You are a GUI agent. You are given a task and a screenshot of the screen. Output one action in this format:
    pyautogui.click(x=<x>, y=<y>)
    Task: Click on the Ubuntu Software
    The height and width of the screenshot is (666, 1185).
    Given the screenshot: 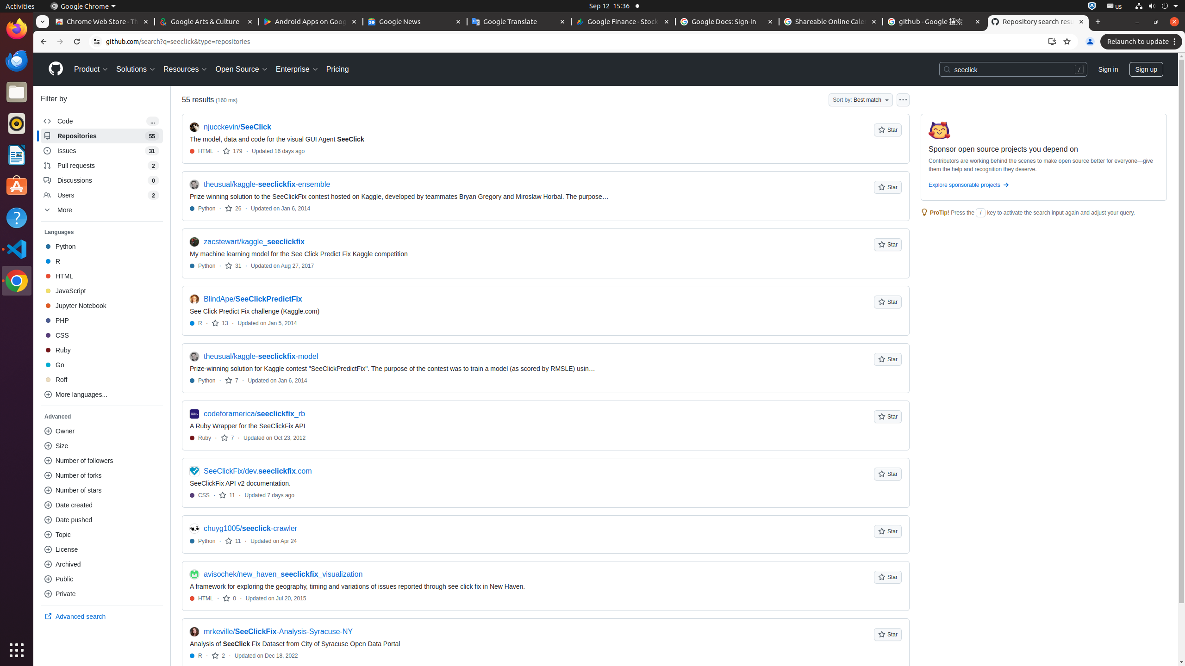 What is the action you would take?
    pyautogui.click(x=17, y=186)
    